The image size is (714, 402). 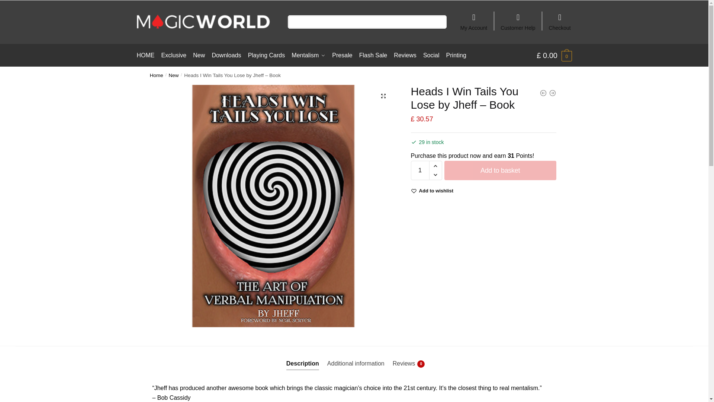 What do you see at coordinates (157, 75) in the screenshot?
I see `Home` at bounding box center [157, 75].